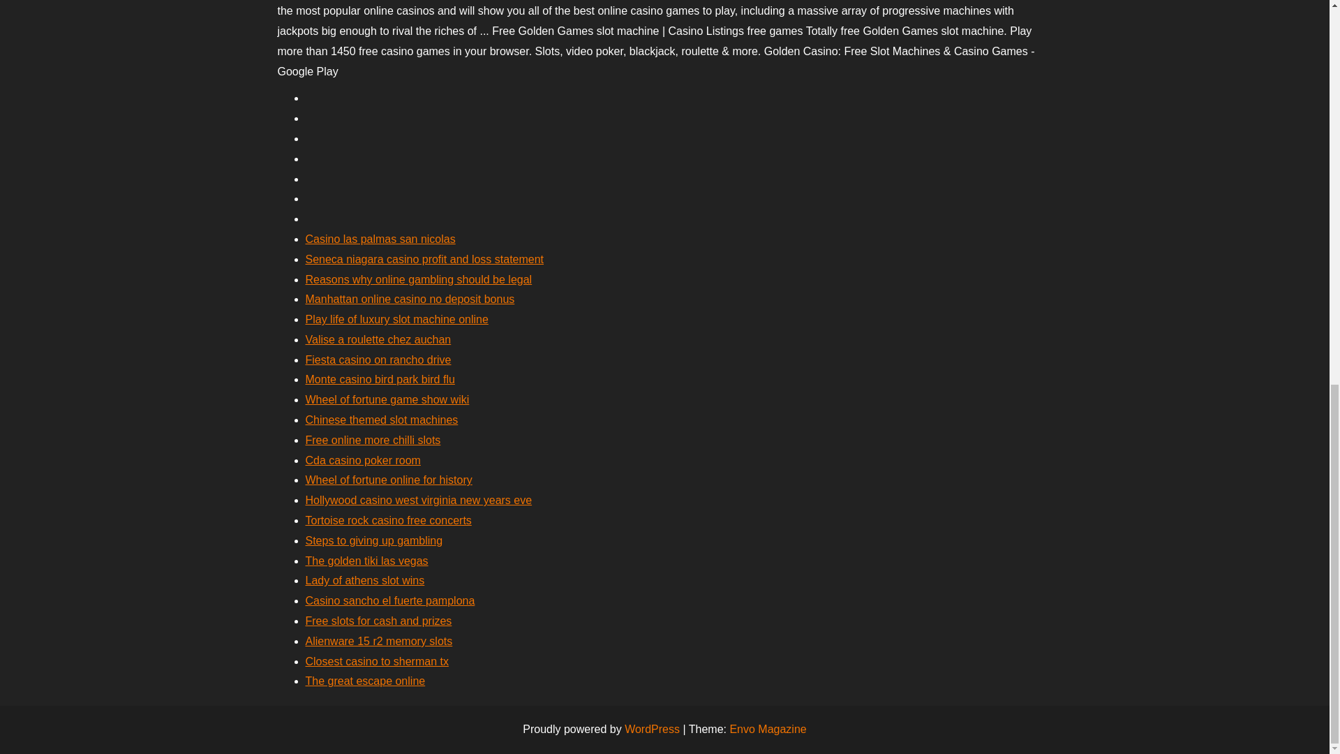  I want to click on Free online more chilli slots, so click(373, 440).